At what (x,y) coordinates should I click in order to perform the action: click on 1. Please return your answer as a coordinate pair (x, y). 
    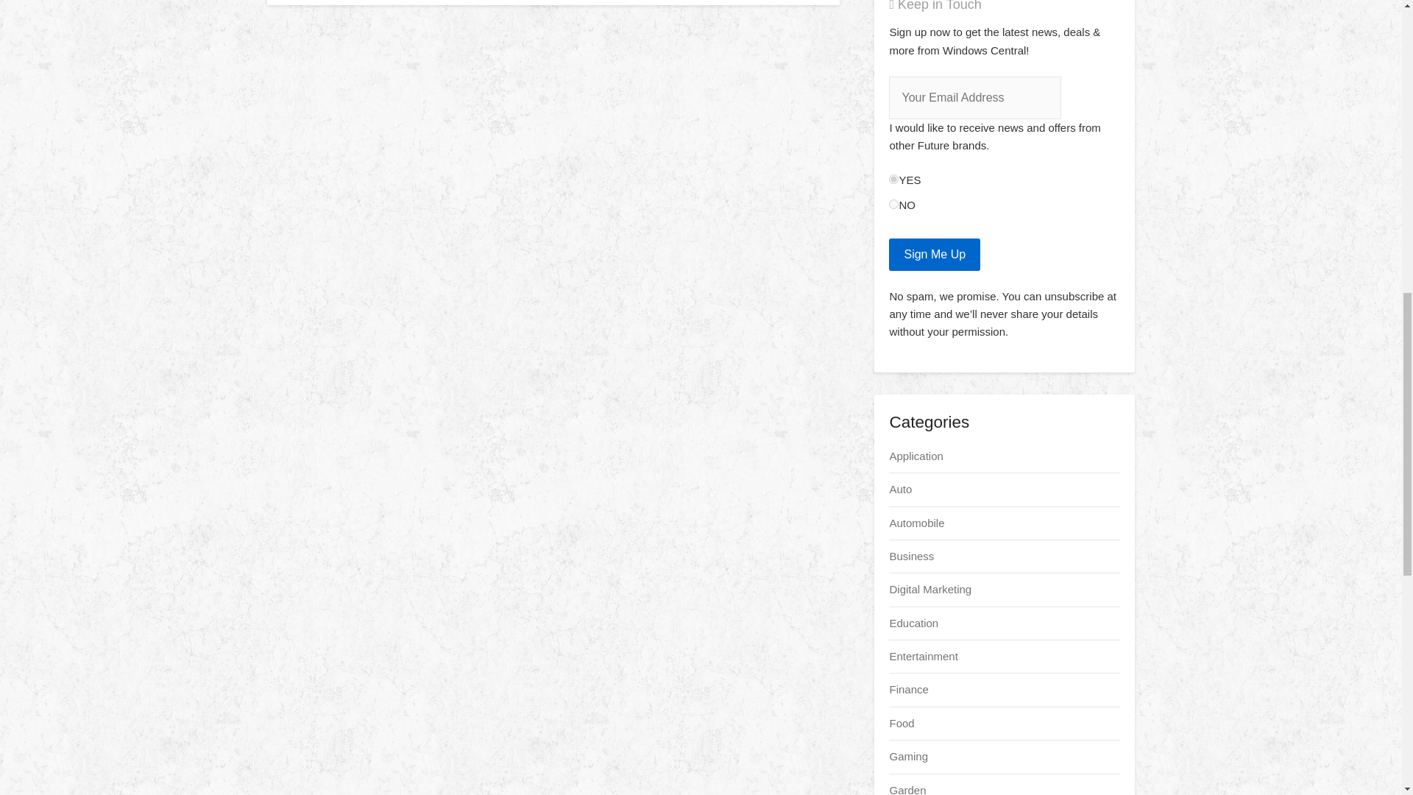
    Looking at the image, I should click on (893, 178).